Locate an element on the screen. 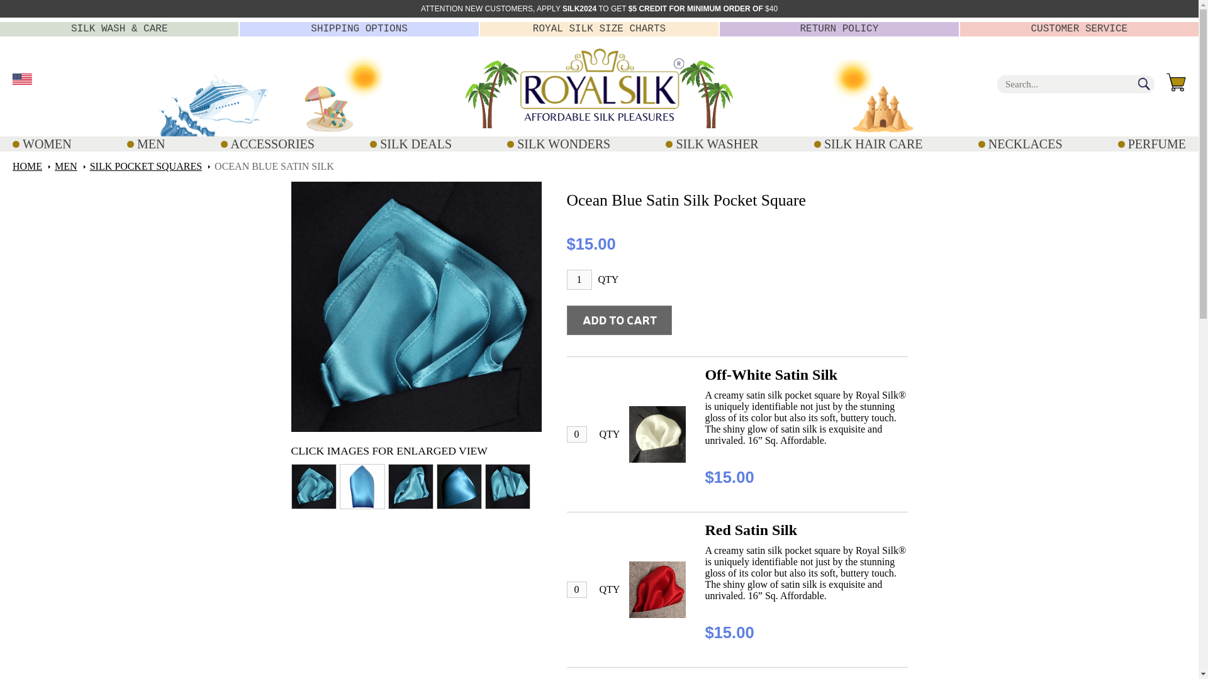 The image size is (1208, 679). ACCESSORIES is located at coordinates (267, 143).